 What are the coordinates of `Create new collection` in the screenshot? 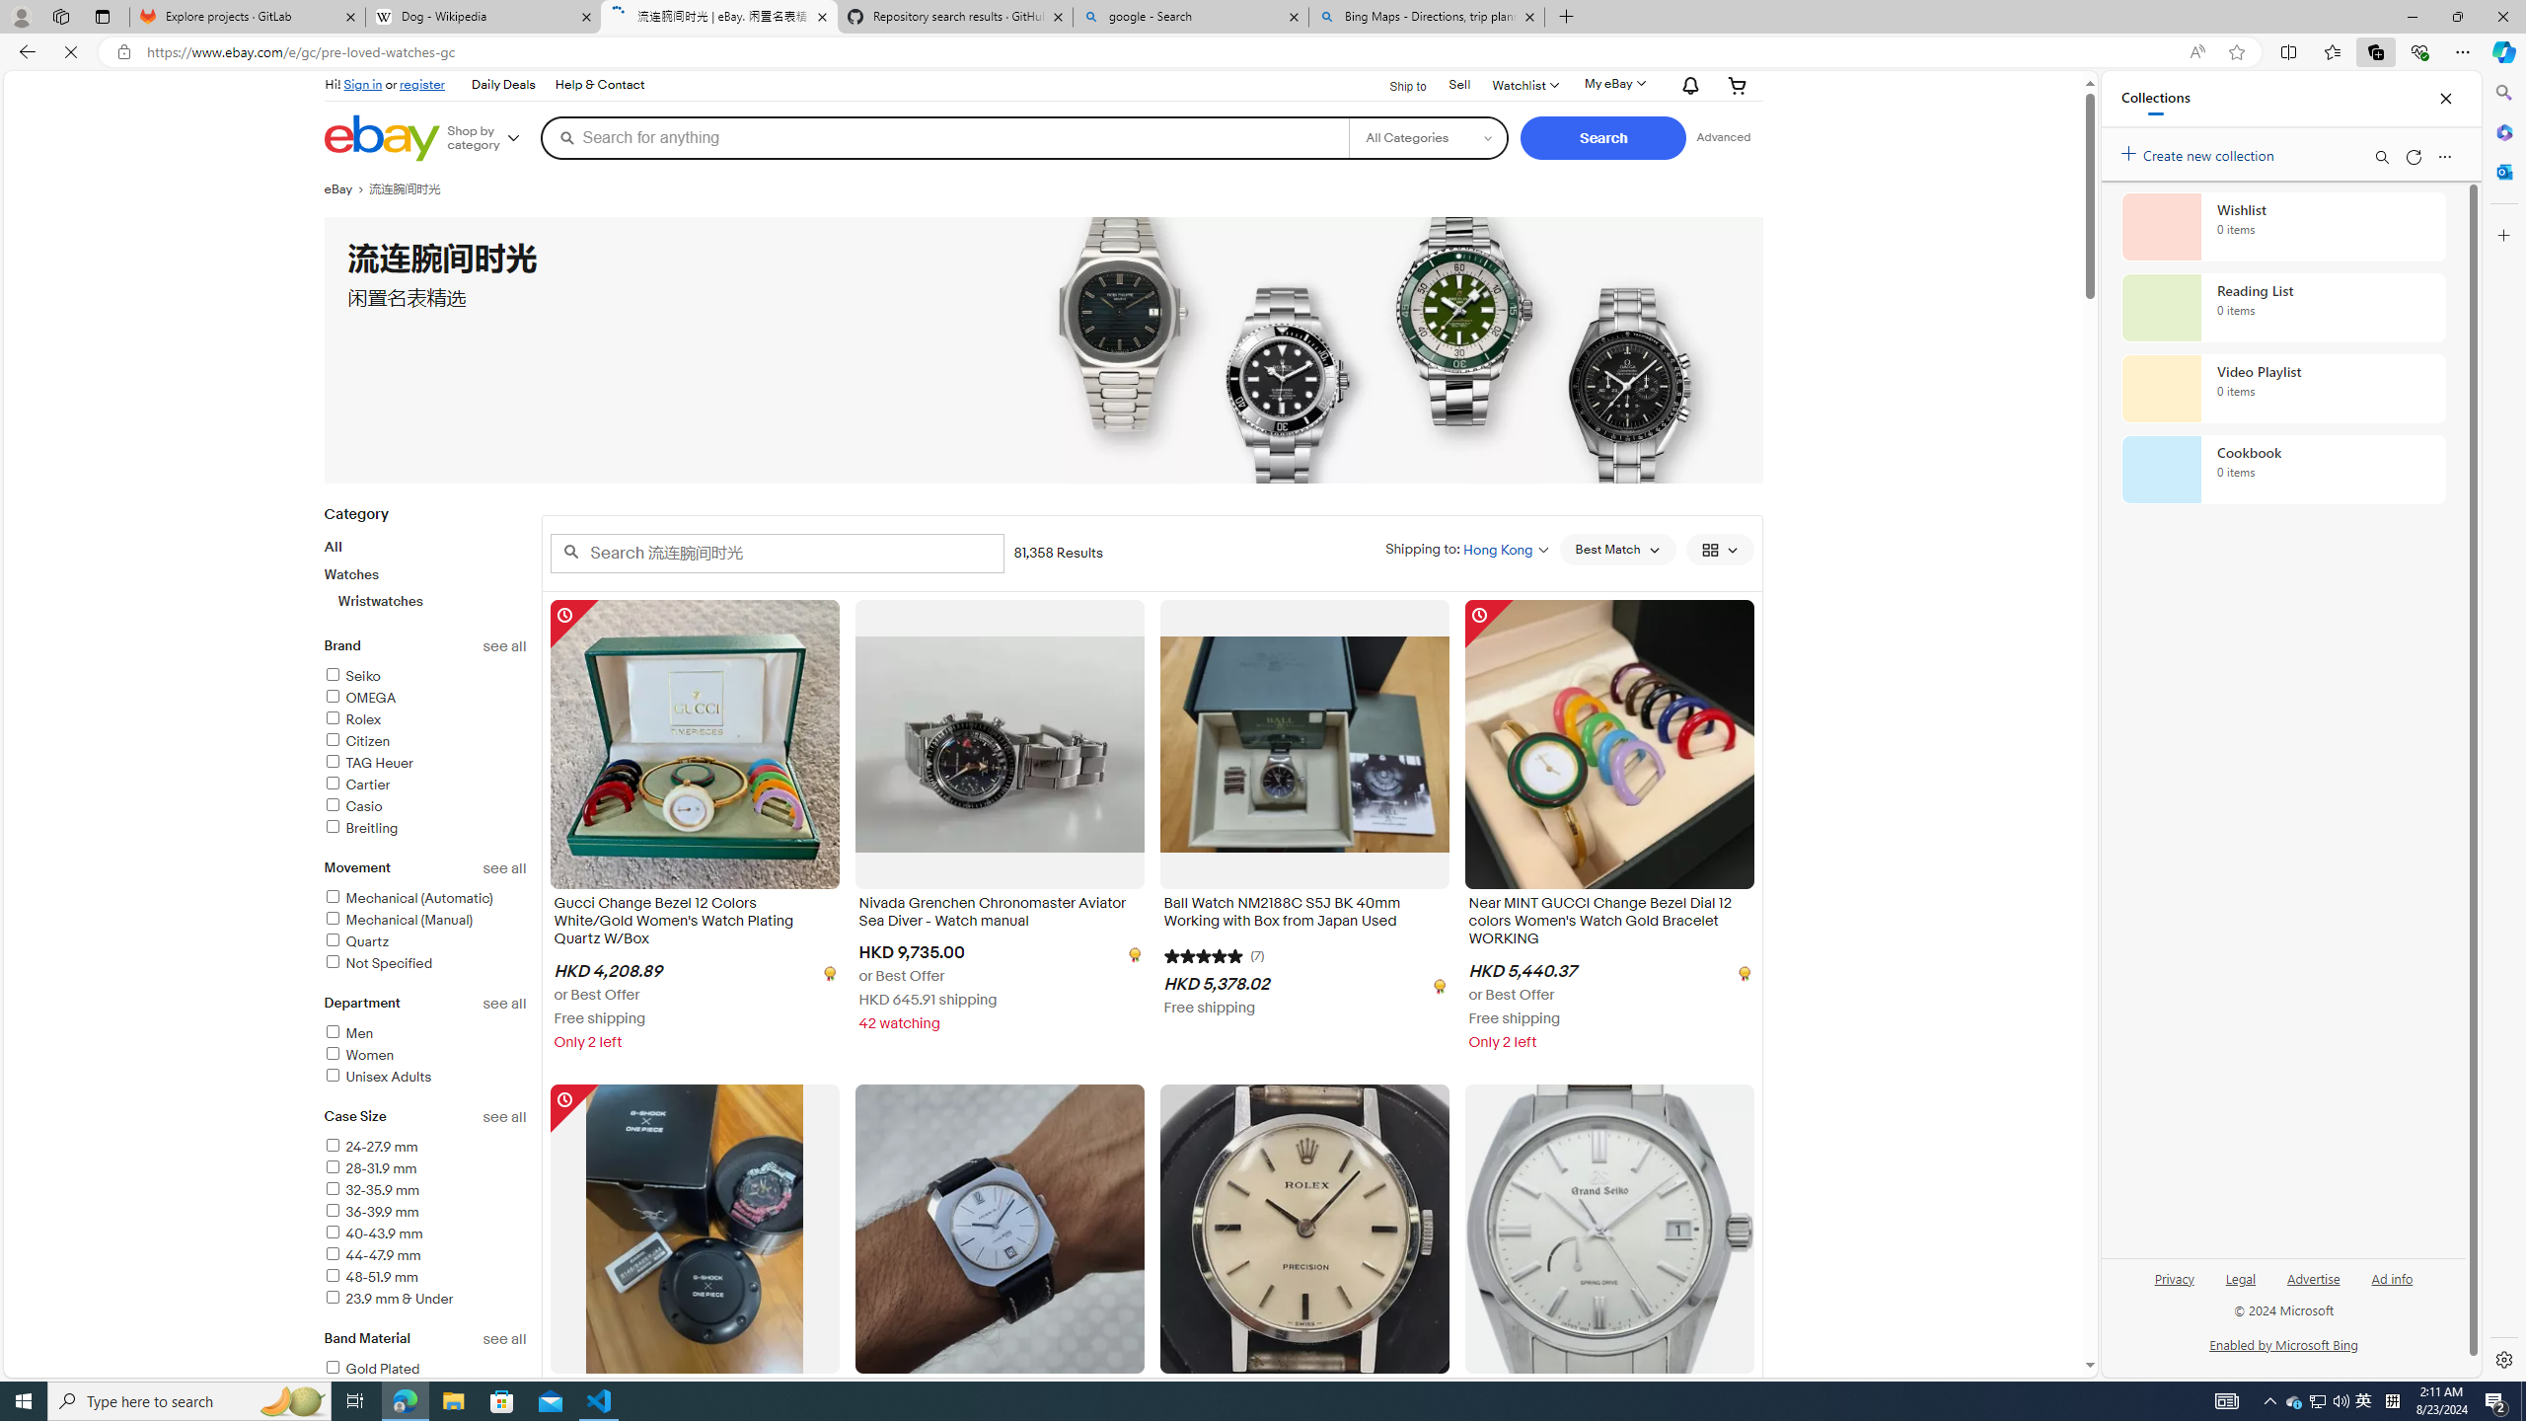 It's located at (2200, 152).